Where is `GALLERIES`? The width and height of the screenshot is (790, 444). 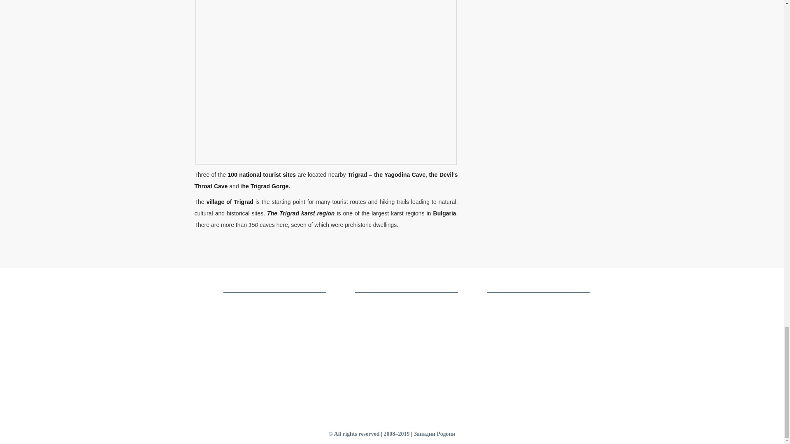
GALLERIES is located at coordinates (239, 322).